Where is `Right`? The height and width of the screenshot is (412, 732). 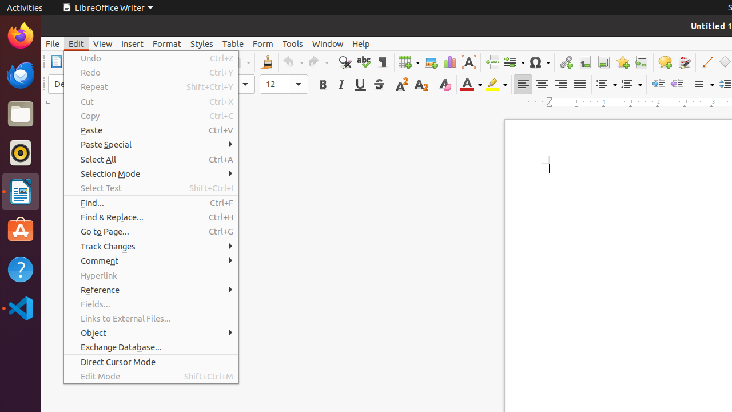 Right is located at coordinates (560, 85).